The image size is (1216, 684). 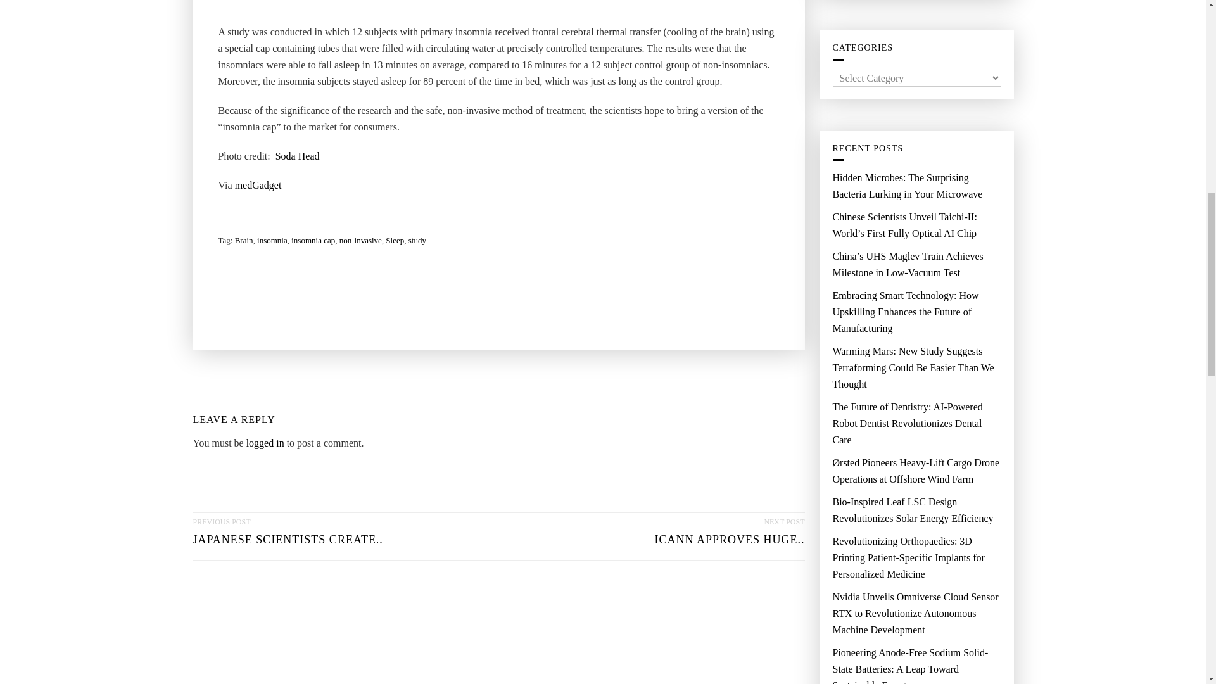 I want to click on insomnia, so click(x=272, y=241).